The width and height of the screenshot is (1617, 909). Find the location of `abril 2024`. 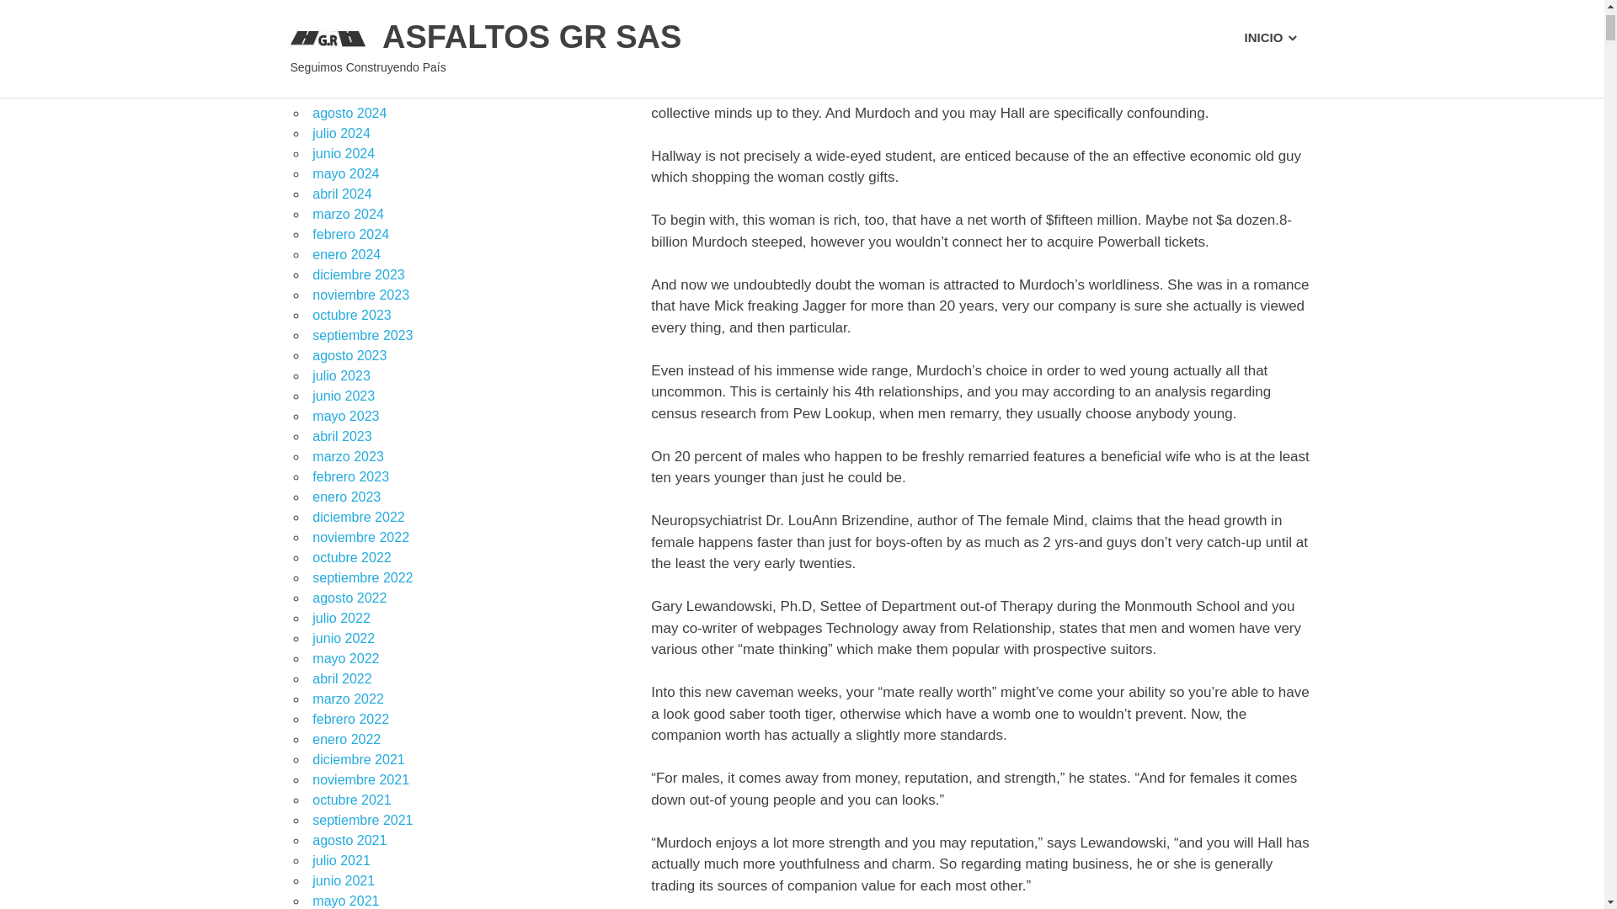

abril 2024 is located at coordinates (342, 194).